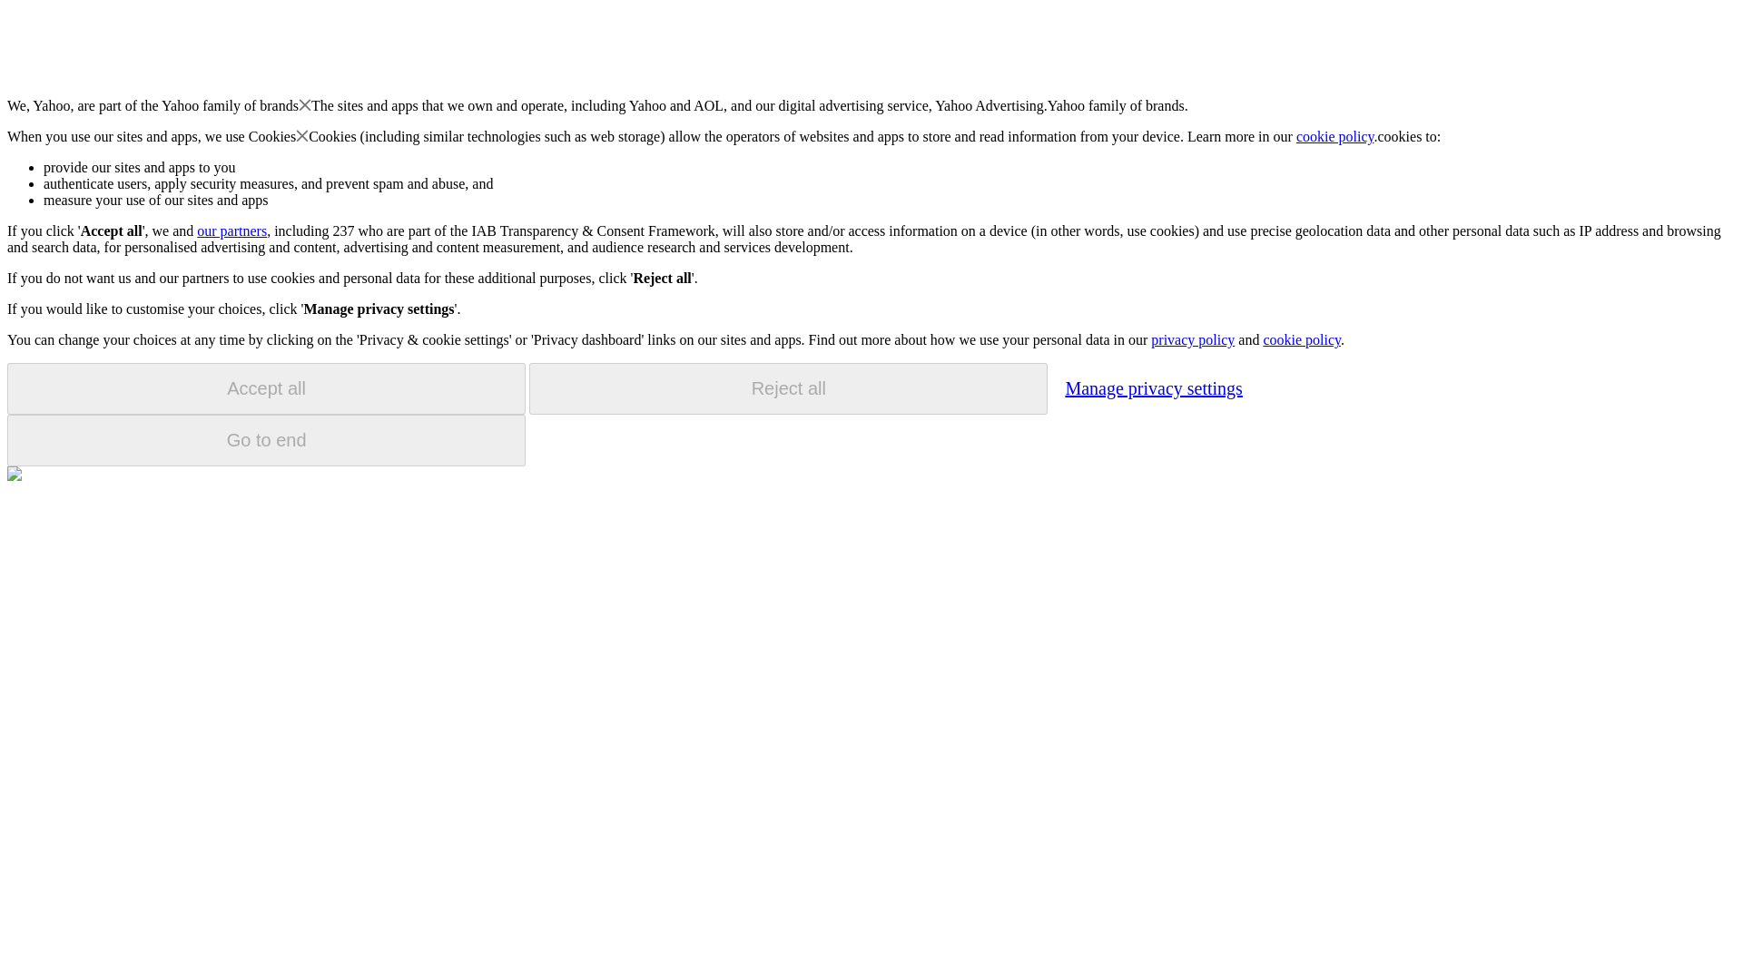 The height and width of the screenshot is (980, 1743). Describe the element at coordinates (266, 440) in the screenshot. I see `Go to end` at that location.